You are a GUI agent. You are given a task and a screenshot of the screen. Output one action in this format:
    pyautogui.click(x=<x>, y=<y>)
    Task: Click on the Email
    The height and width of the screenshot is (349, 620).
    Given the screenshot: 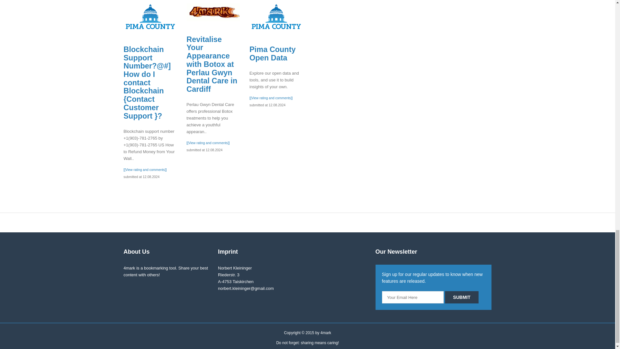 What is the action you would take?
    pyautogui.click(x=413, y=297)
    